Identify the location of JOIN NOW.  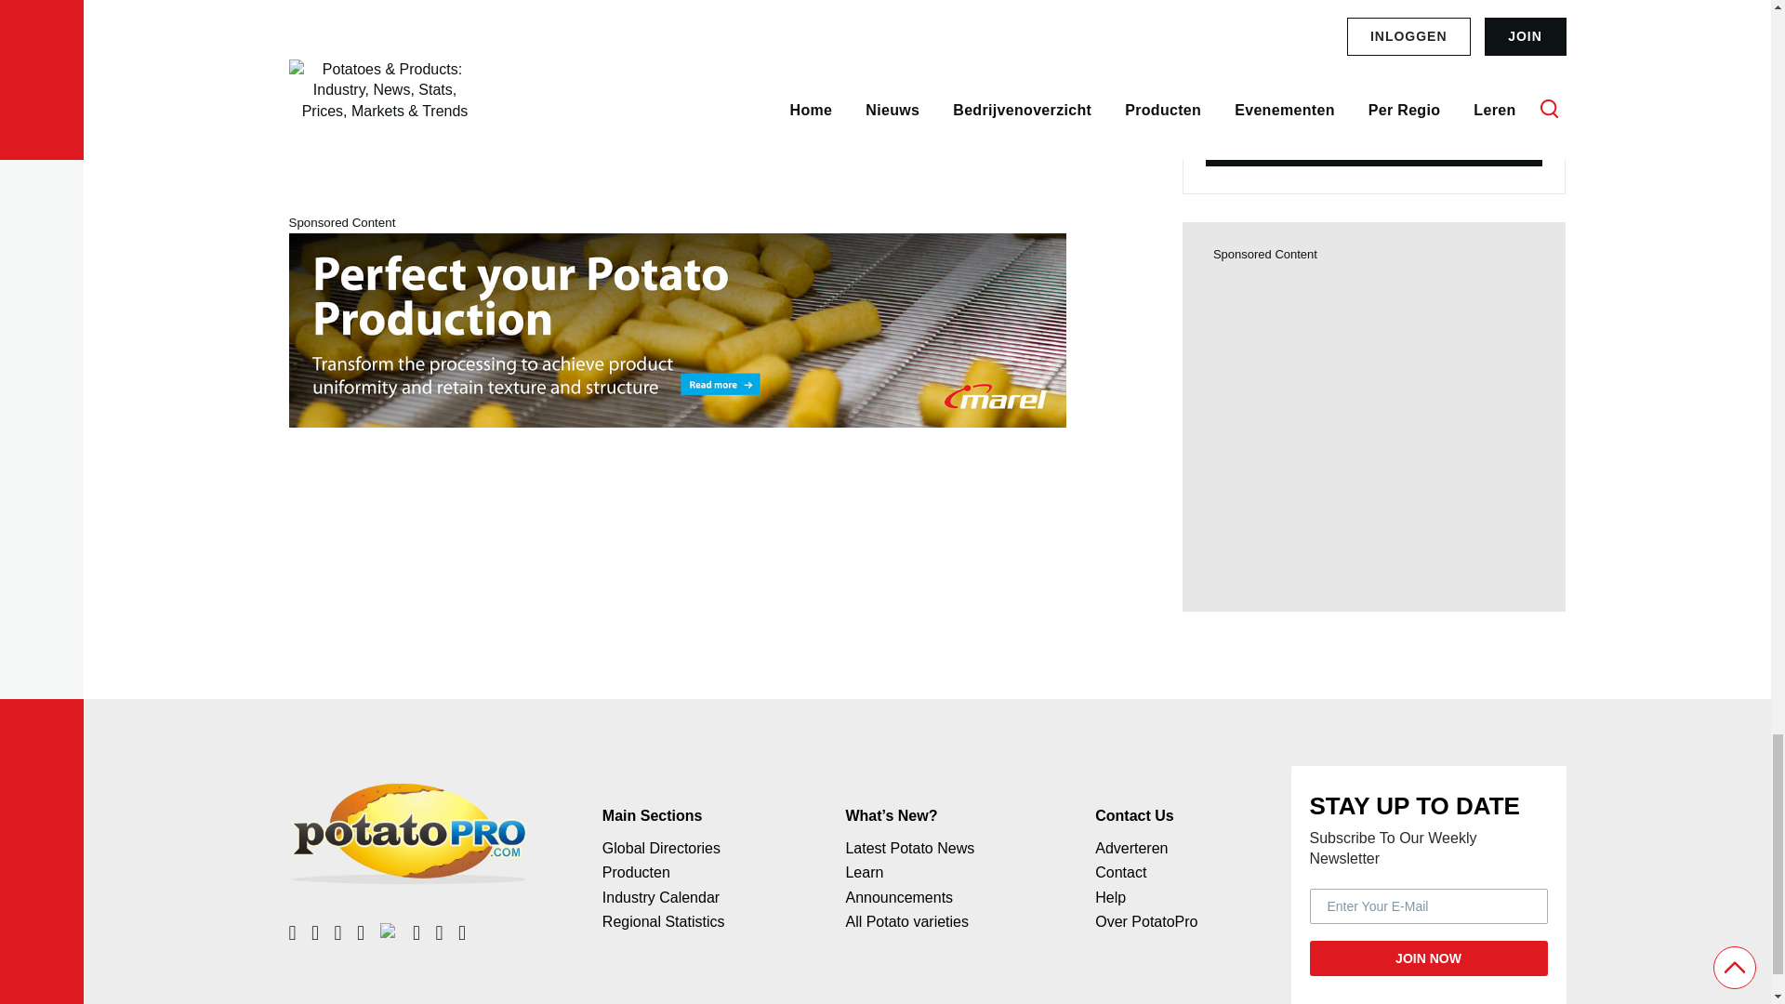
(1428, 958).